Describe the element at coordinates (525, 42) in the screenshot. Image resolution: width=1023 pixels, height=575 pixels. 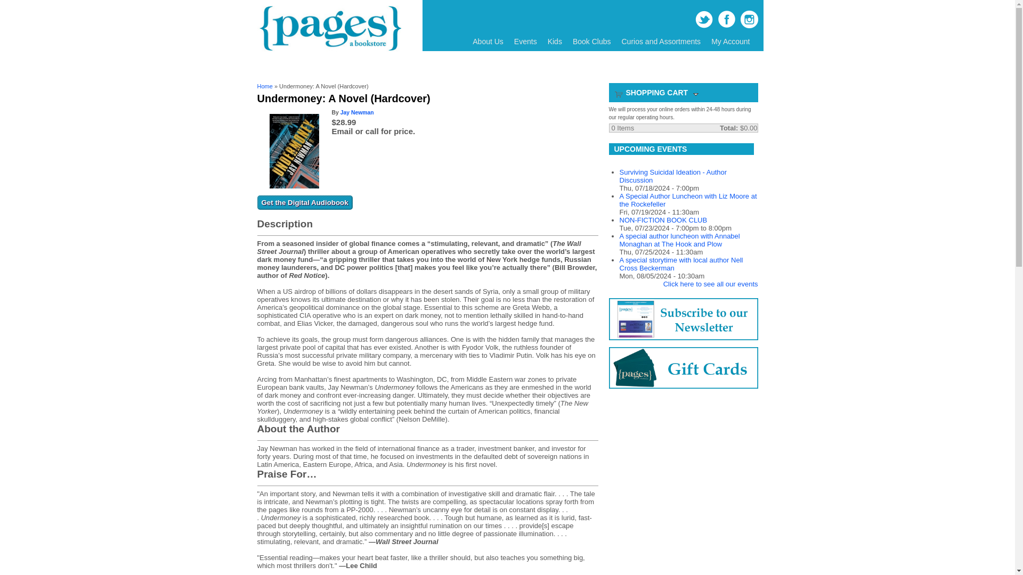
I see `Events` at that location.